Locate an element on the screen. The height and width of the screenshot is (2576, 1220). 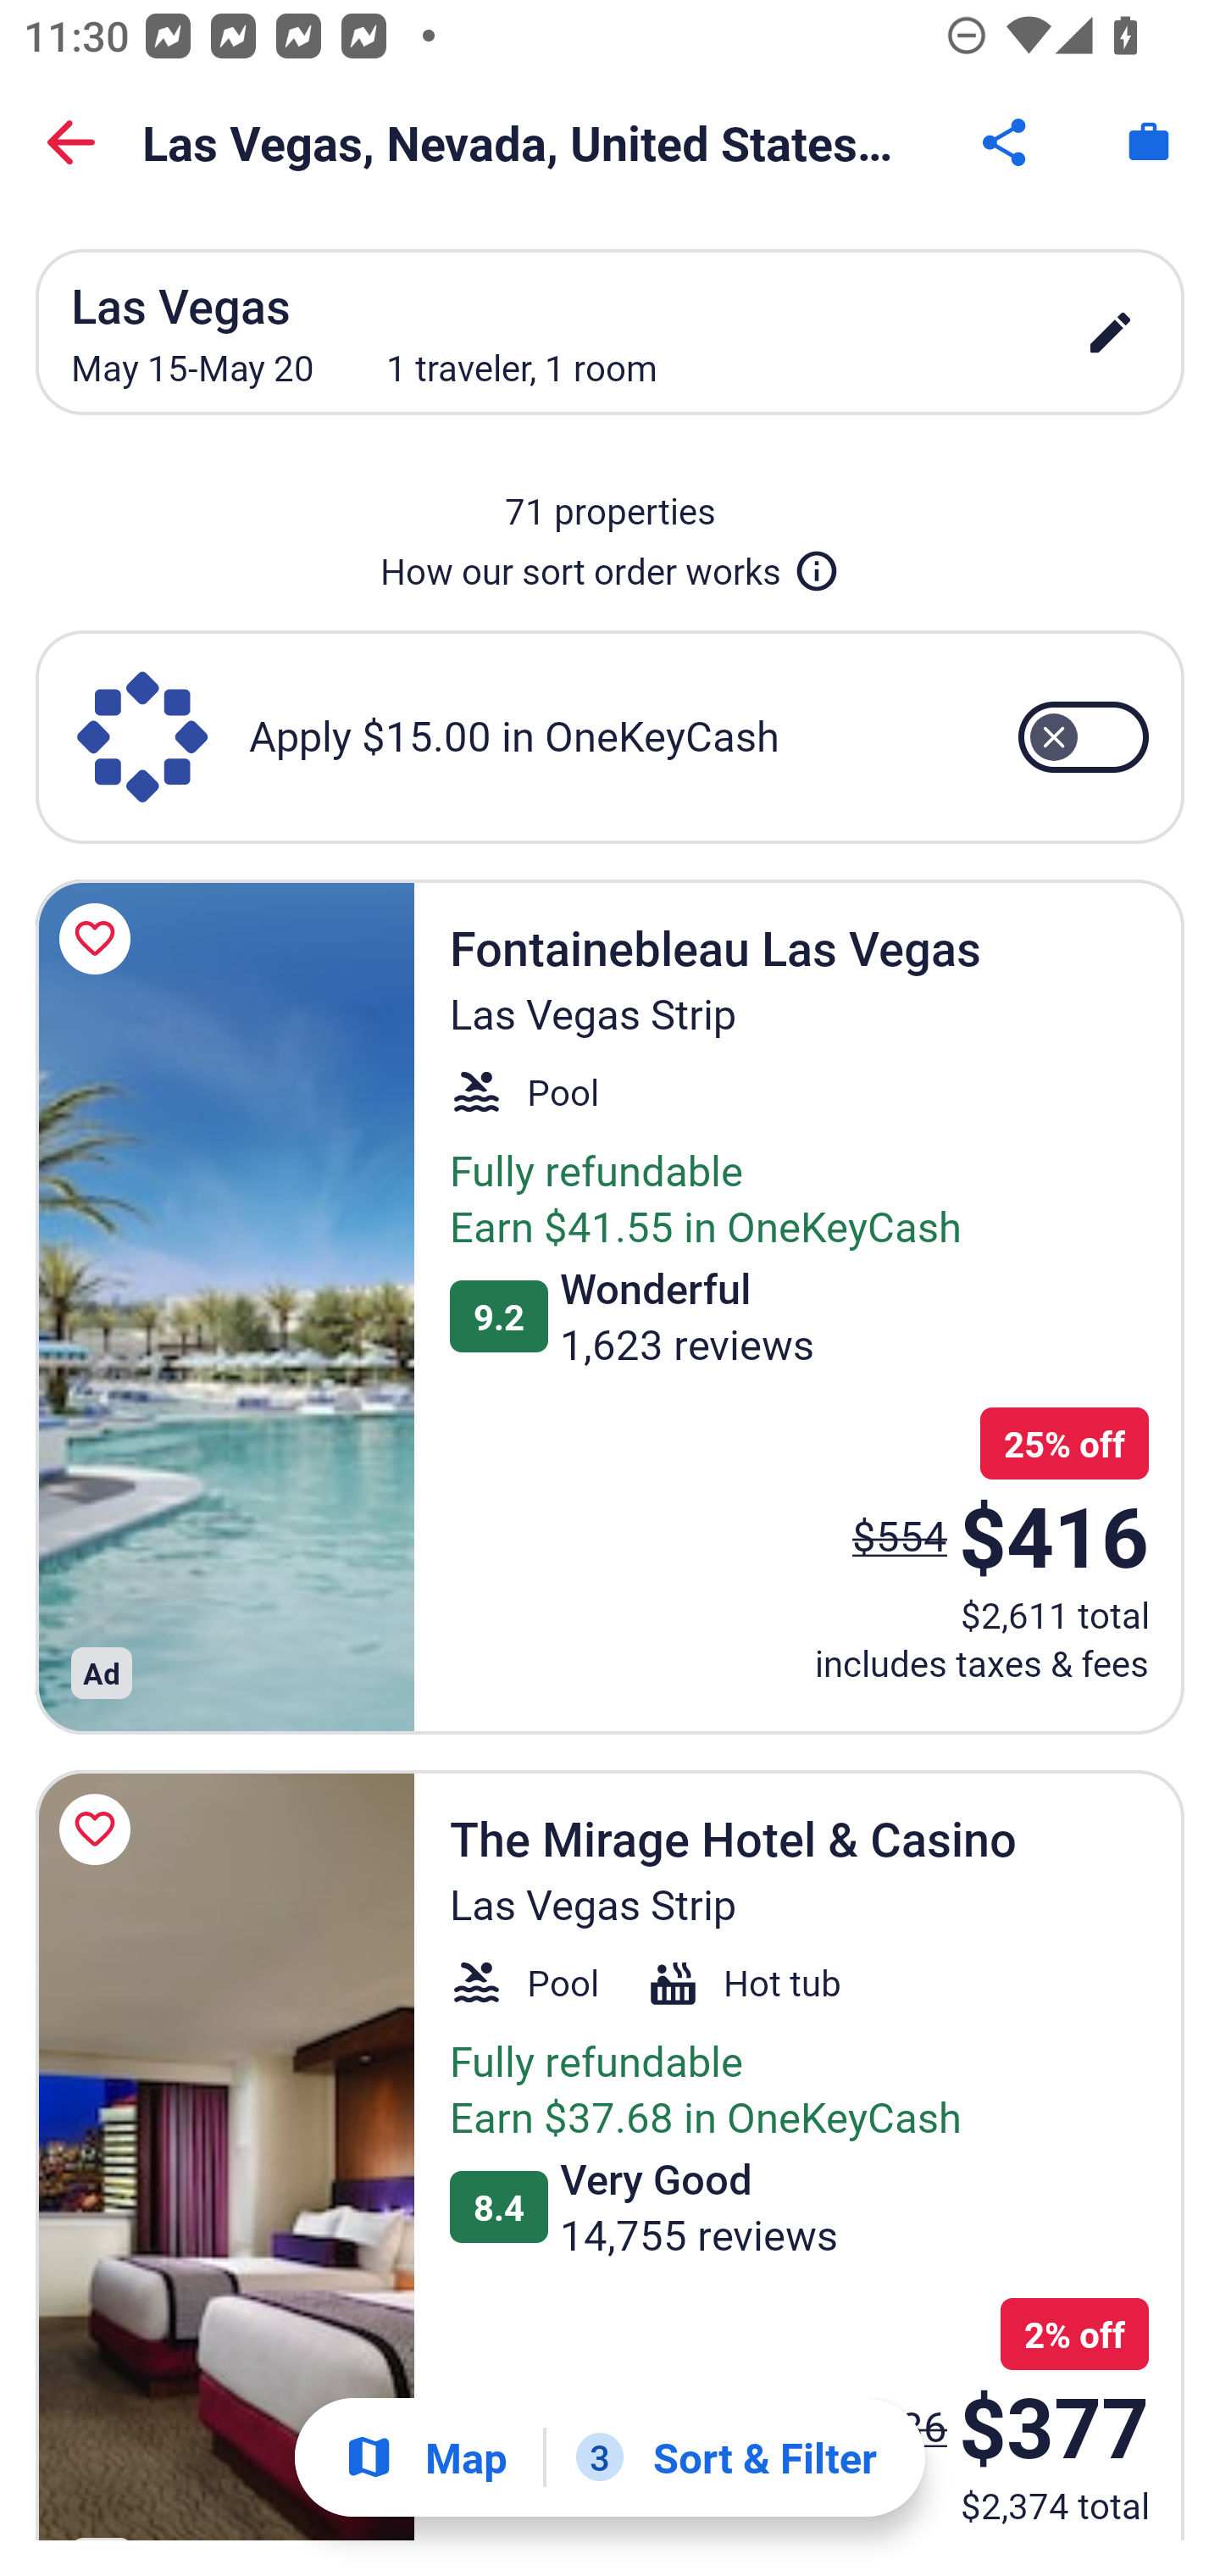
Show map Map Show map Button is located at coordinates (425, 2457).